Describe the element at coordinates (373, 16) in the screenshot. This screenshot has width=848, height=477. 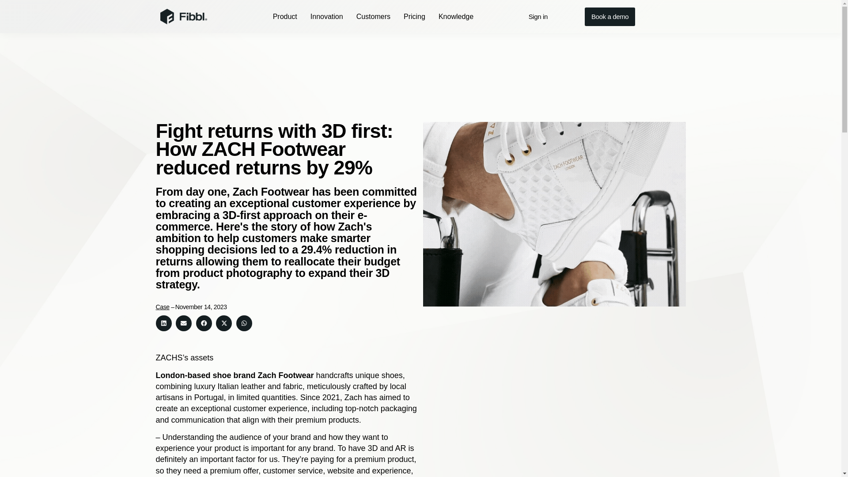
I see `Customers` at that location.